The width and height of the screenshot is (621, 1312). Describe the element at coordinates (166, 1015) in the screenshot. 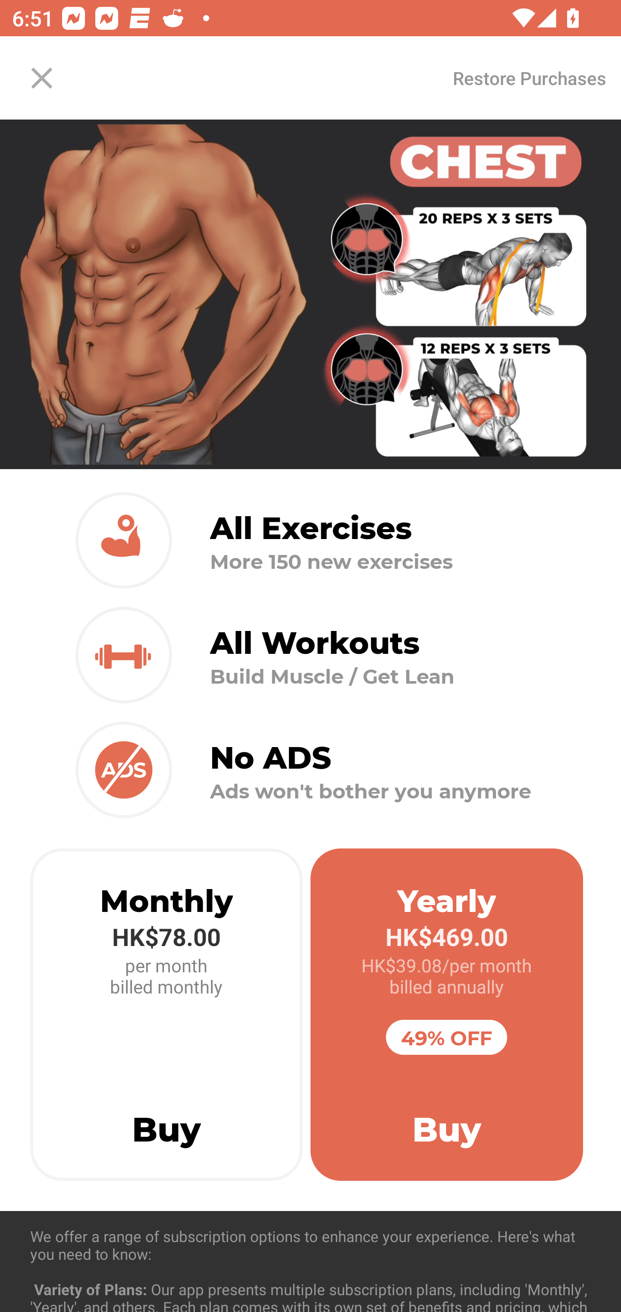

I see `Monthly HK$78.00 per month
billed monthly Buy` at that location.